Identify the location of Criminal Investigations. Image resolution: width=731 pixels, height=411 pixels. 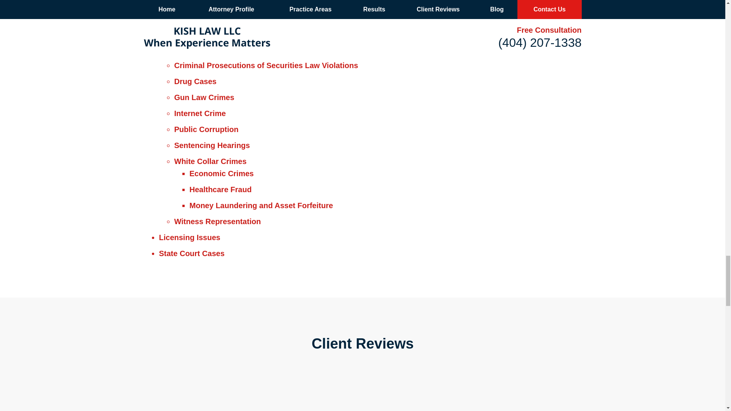
(201, 5).